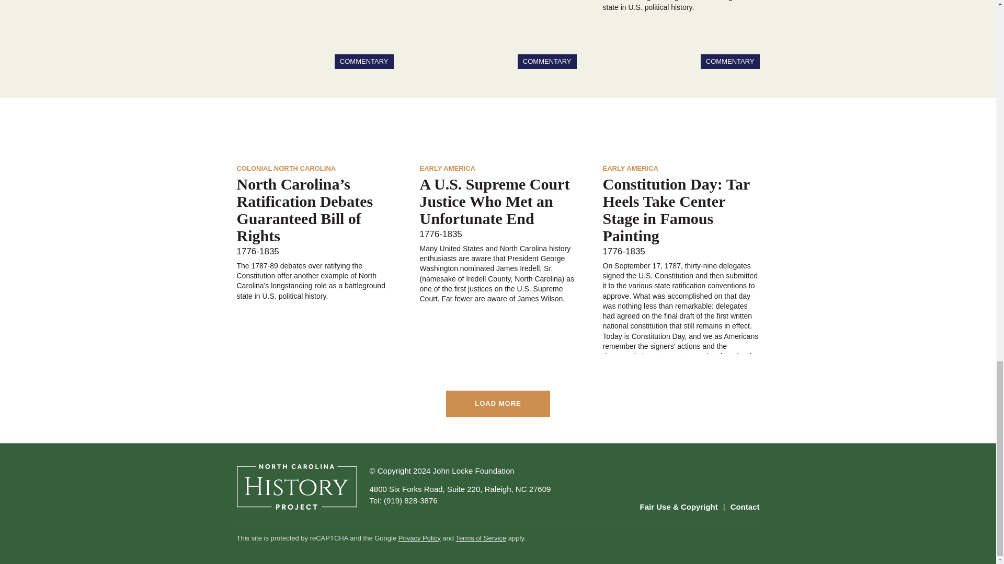  What do you see at coordinates (497, 404) in the screenshot?
I see `LOAD MORE` at bounding box center [497, 404].